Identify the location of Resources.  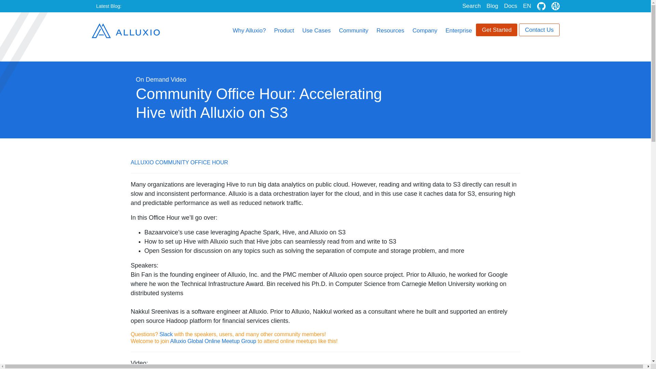
(390, 30).